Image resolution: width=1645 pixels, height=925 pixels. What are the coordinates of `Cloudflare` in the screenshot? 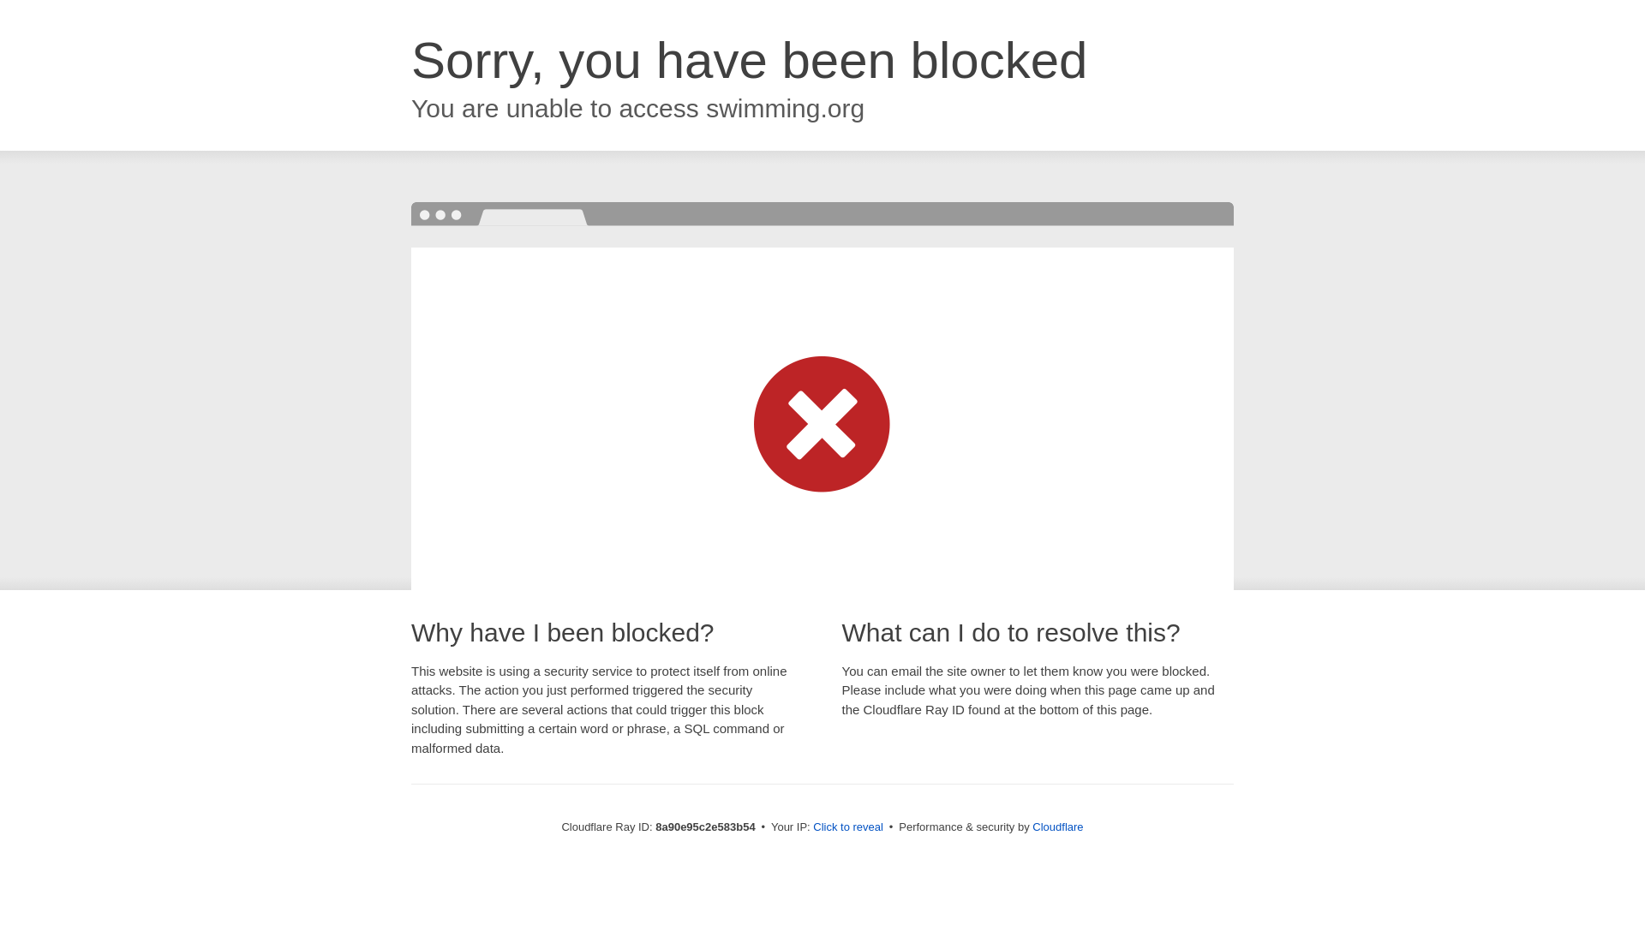 It's located at (1057, 827).